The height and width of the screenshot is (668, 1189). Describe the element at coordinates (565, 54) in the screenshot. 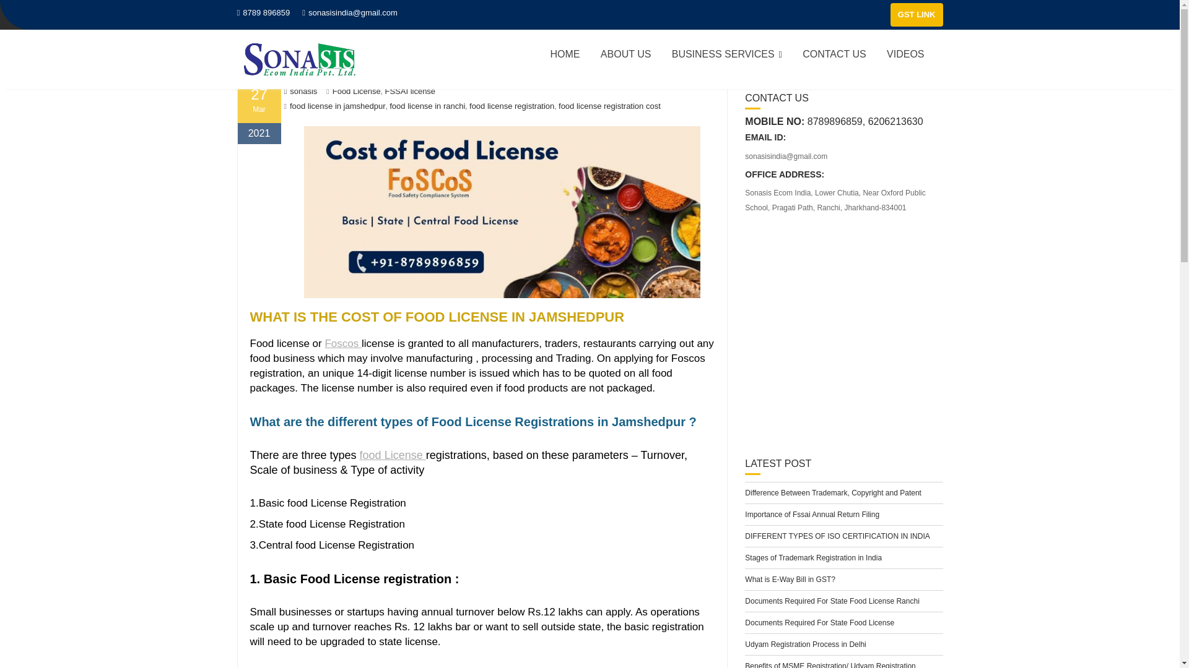

I see `HOME` at that location.